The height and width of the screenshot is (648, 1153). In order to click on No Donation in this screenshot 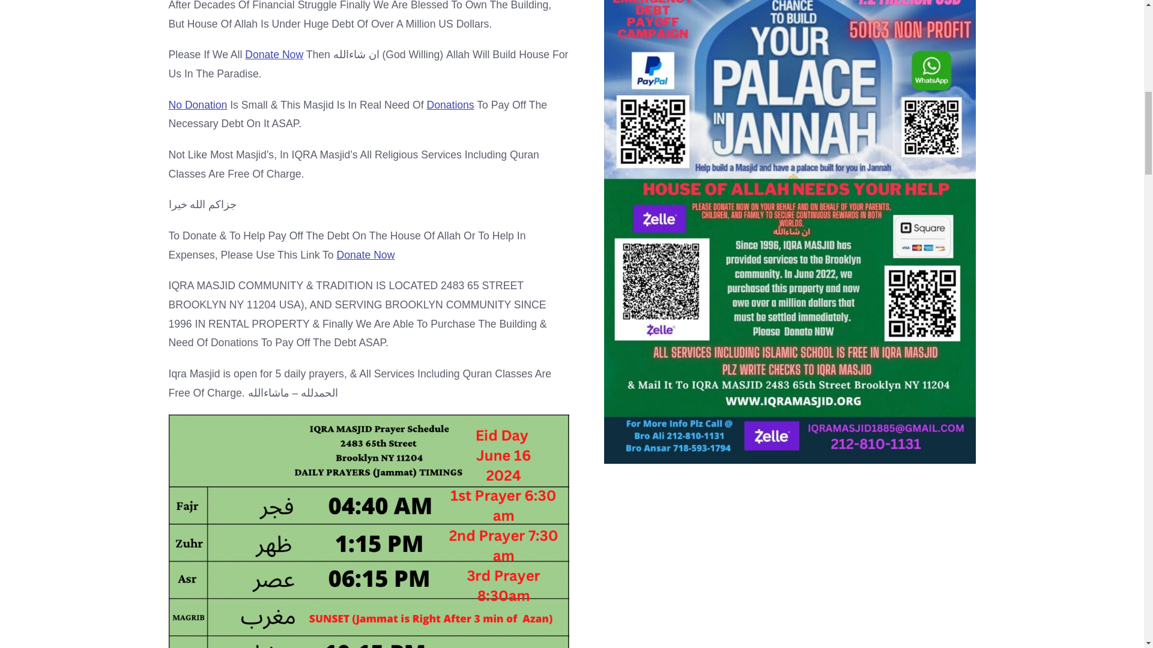, I will do `click(198, 104)`.